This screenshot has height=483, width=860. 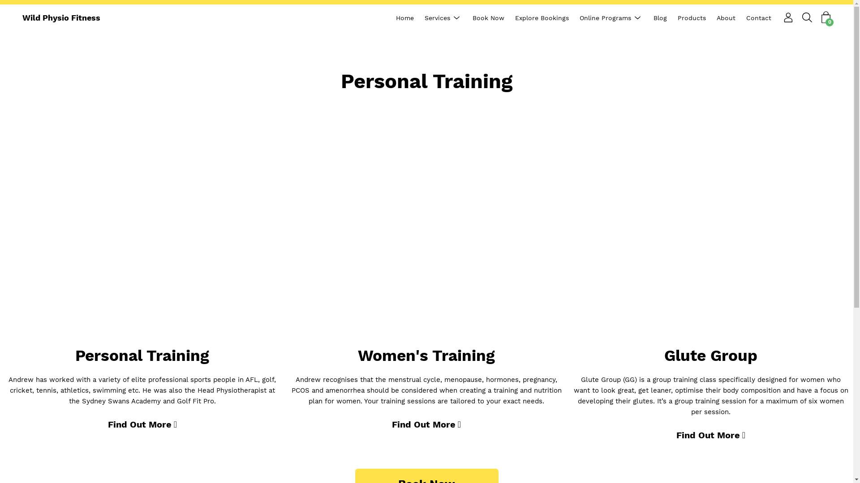 I want to click on About, so click(x=726, y=18).